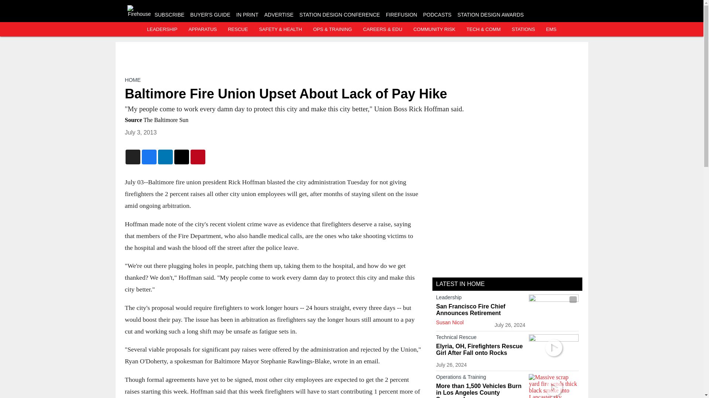  I want to click on LEADERSHIP, so click(162, 29).